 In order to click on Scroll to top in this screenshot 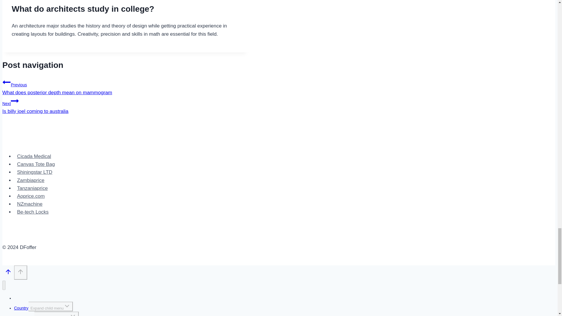, I will do `click(125, 105)`.